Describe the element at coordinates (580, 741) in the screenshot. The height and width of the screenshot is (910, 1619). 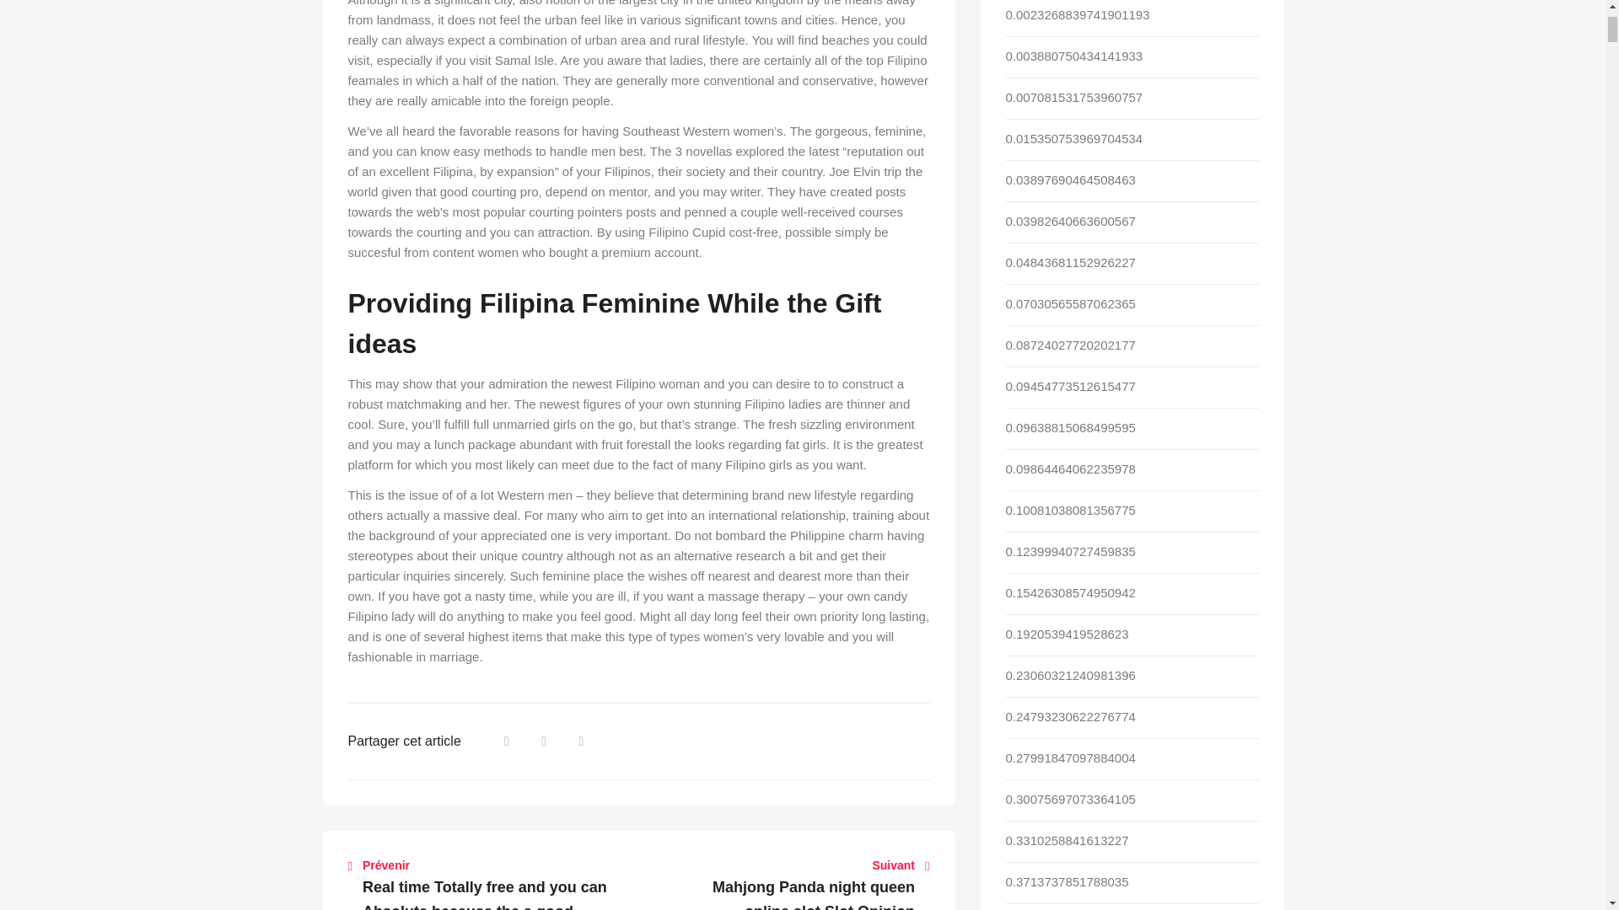
I see `Partager sur Google plus` at that location.